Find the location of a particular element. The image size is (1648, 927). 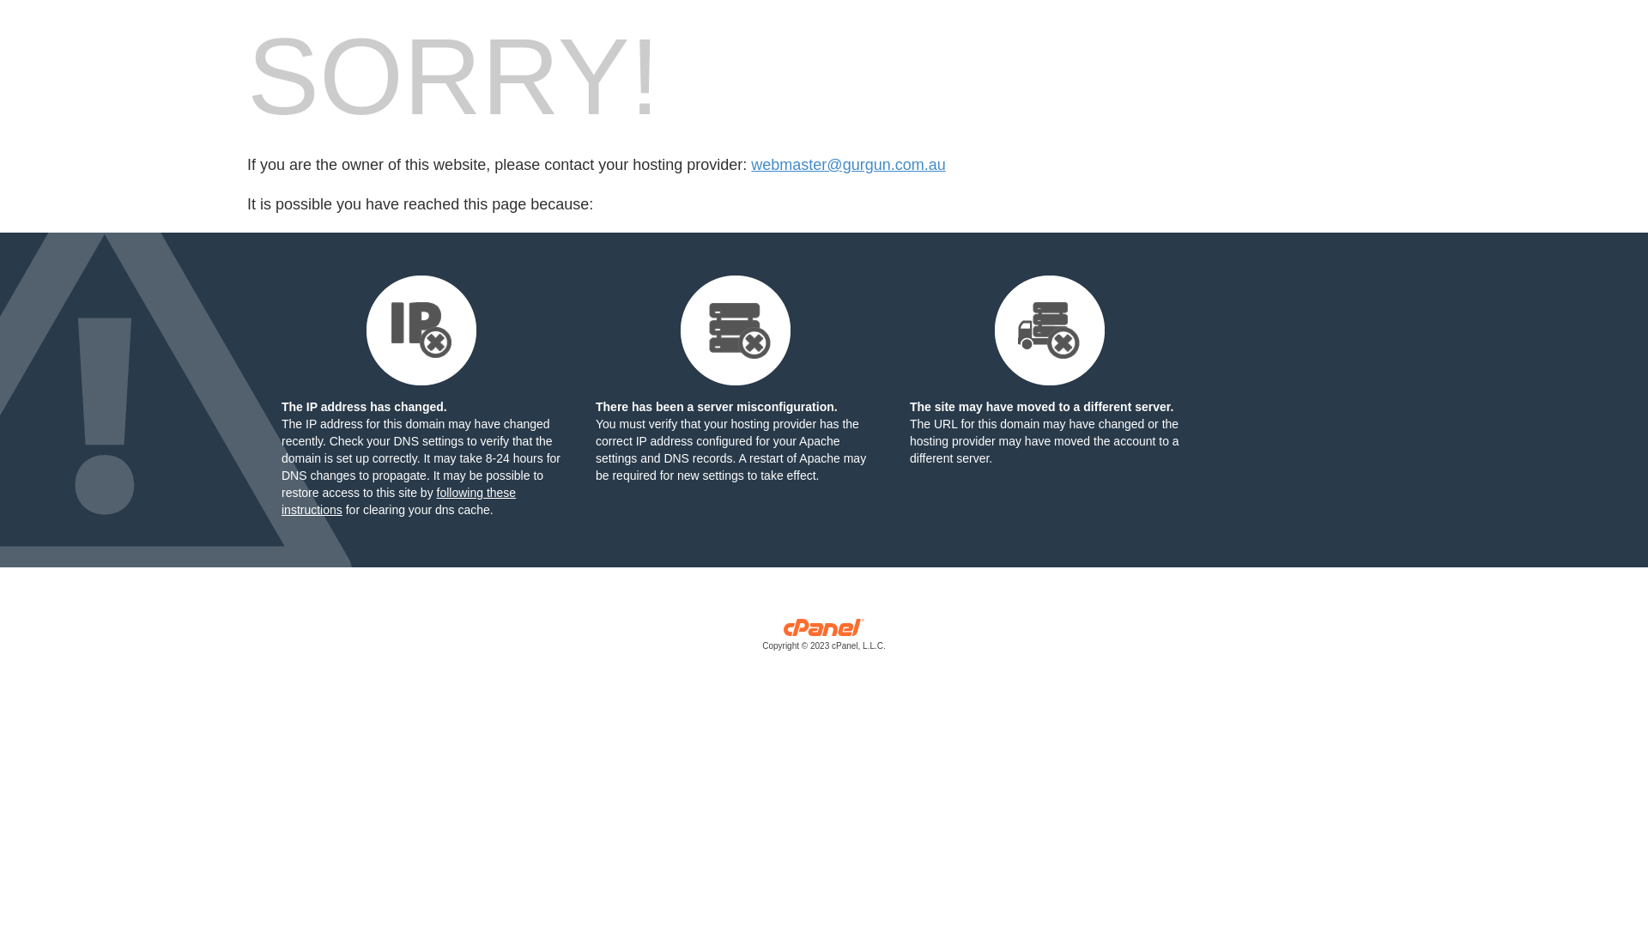

webmaster@gurgun.com.au is located at coordinates (848, 165).